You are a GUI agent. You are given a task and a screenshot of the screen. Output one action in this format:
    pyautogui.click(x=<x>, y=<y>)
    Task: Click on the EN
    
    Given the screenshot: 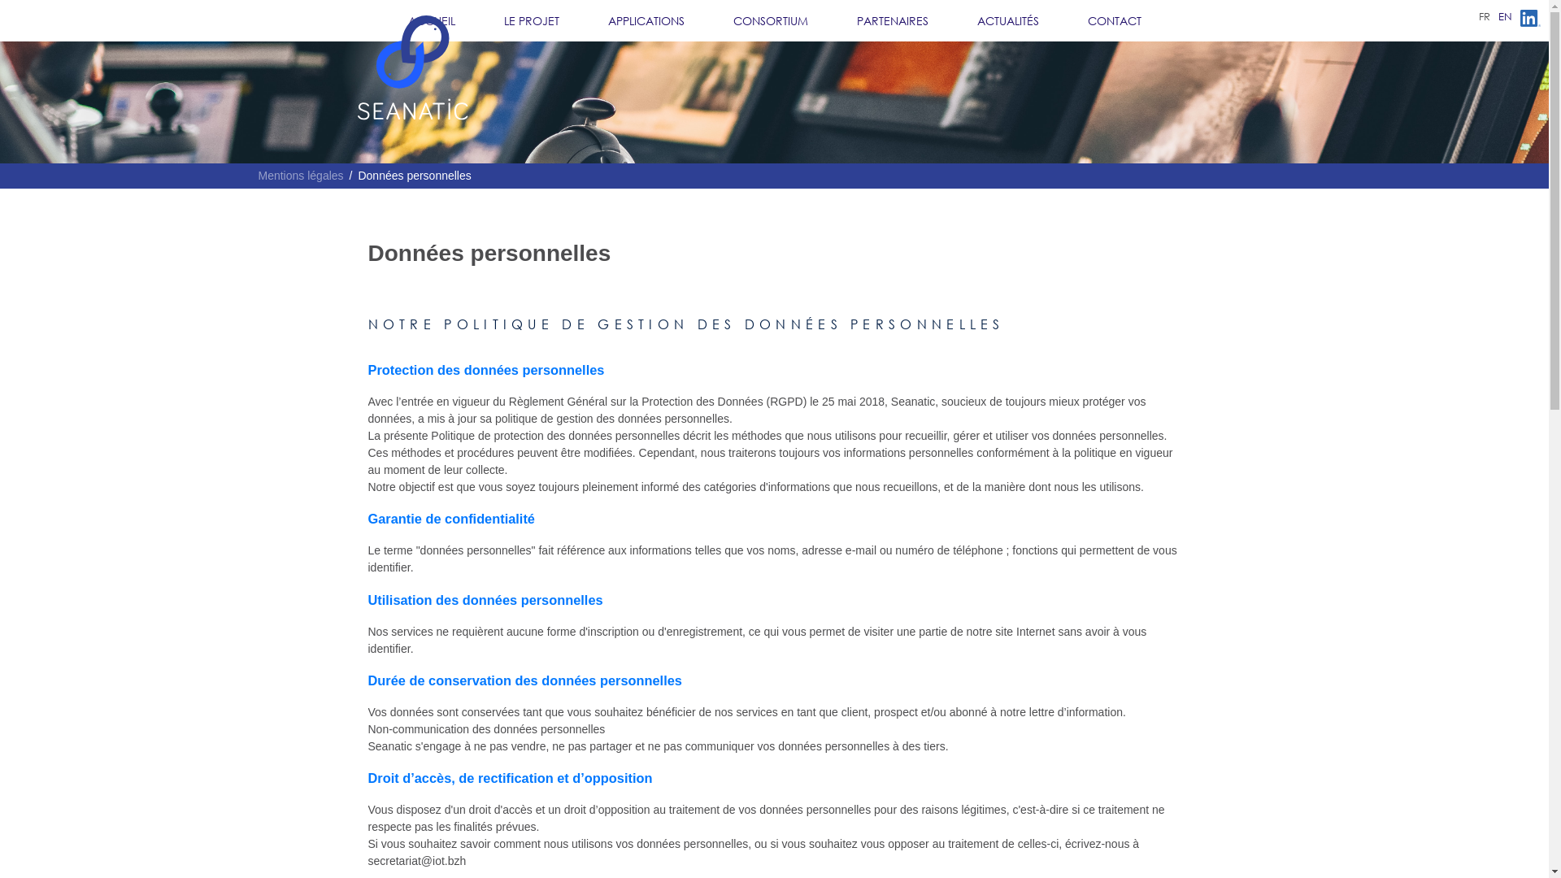 What is the action you would take?
    pyautogui.click(x=1506, y=16)
    